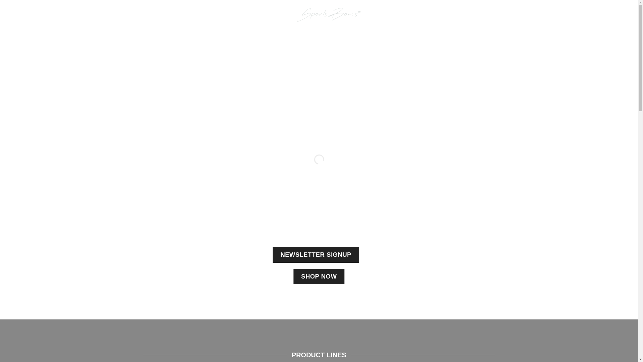 This screenshot has height=362, width=643. What do you see at coordinates (315, 255) in the screenshot?
I see `NEWSLETTER SIGNUP` at bounding box center [315, 255].